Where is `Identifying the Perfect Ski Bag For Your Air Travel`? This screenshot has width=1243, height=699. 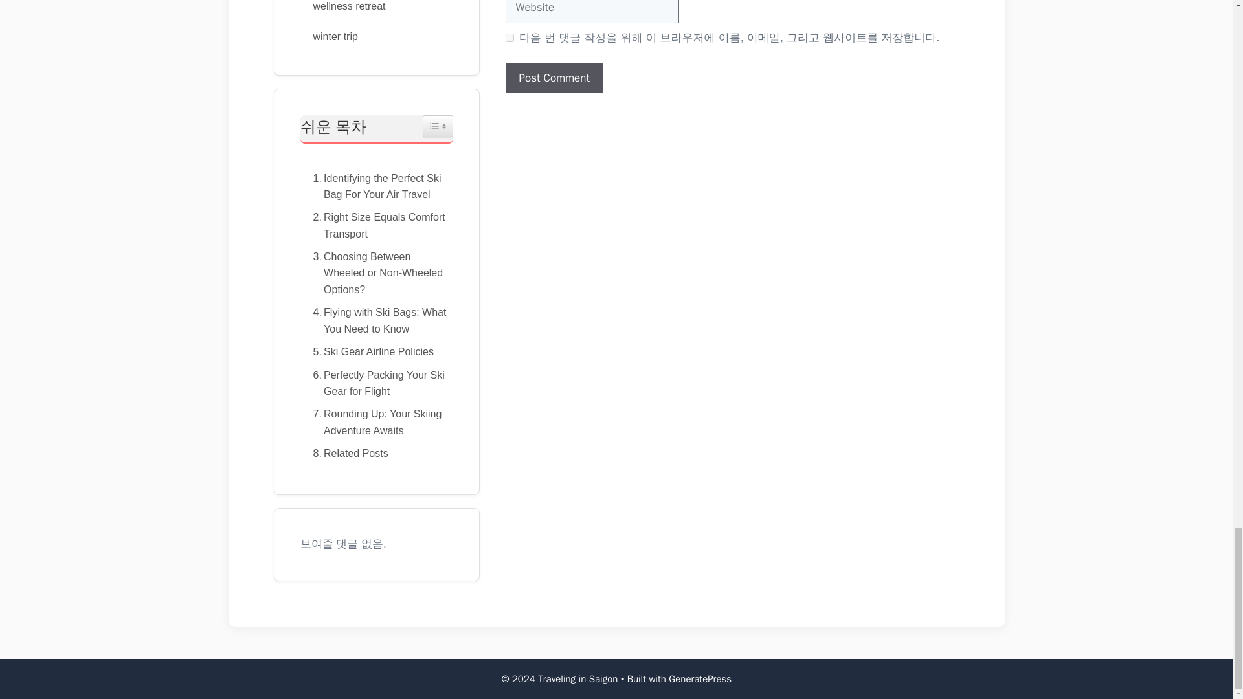
Identifying the Perfect Ski Bag For Your Air Travel is located at coordinates (377, 186).